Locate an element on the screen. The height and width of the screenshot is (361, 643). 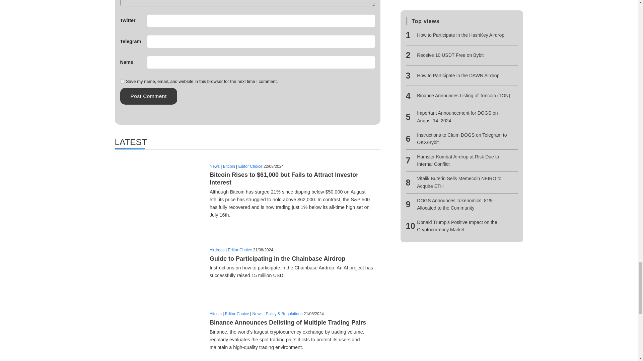
Binance Announces Delisting of Multiple Trading Pairs 8 is located at coordinates (158, 332).